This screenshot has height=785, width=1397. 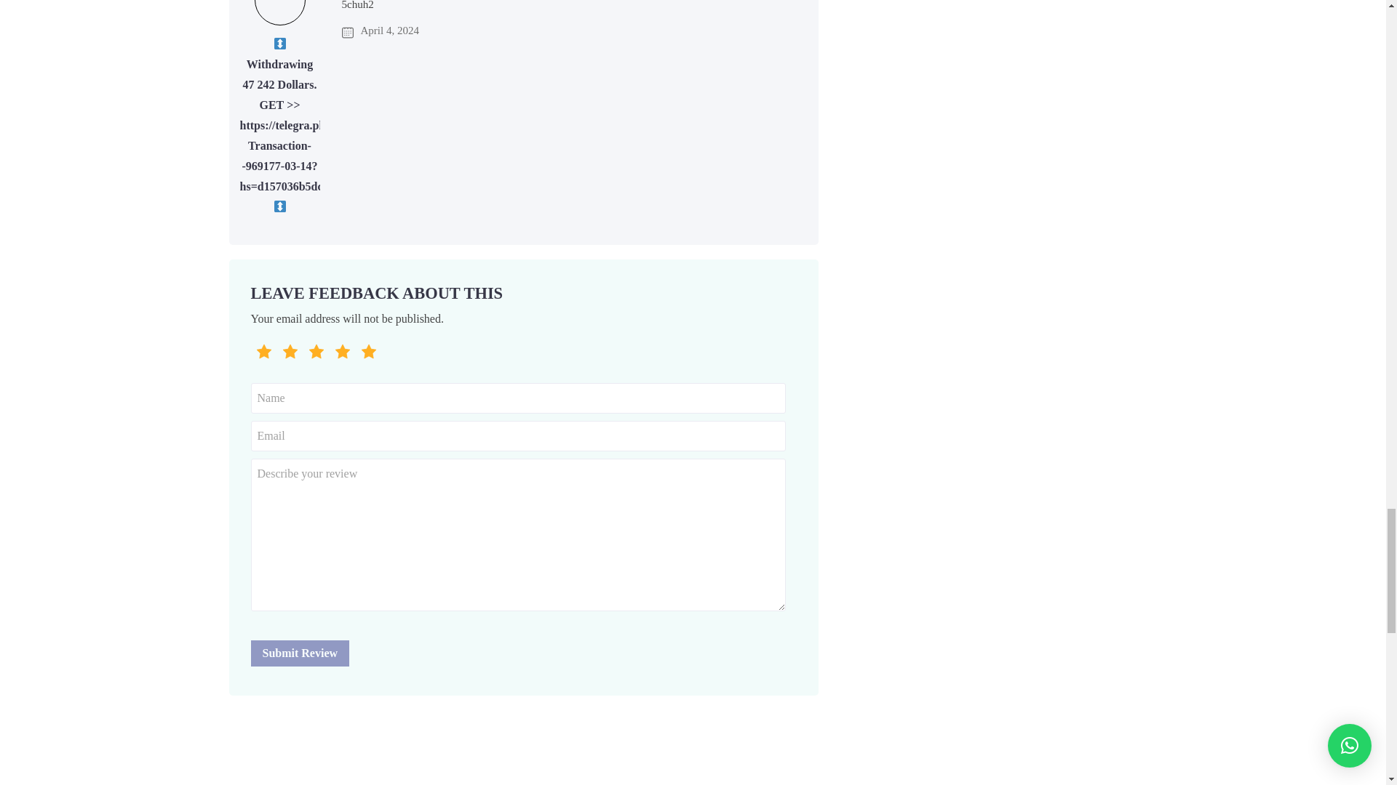 What do you see at coordinates (255, 349) in the screenshot?
I see `4` at bounding box center [255, 349].